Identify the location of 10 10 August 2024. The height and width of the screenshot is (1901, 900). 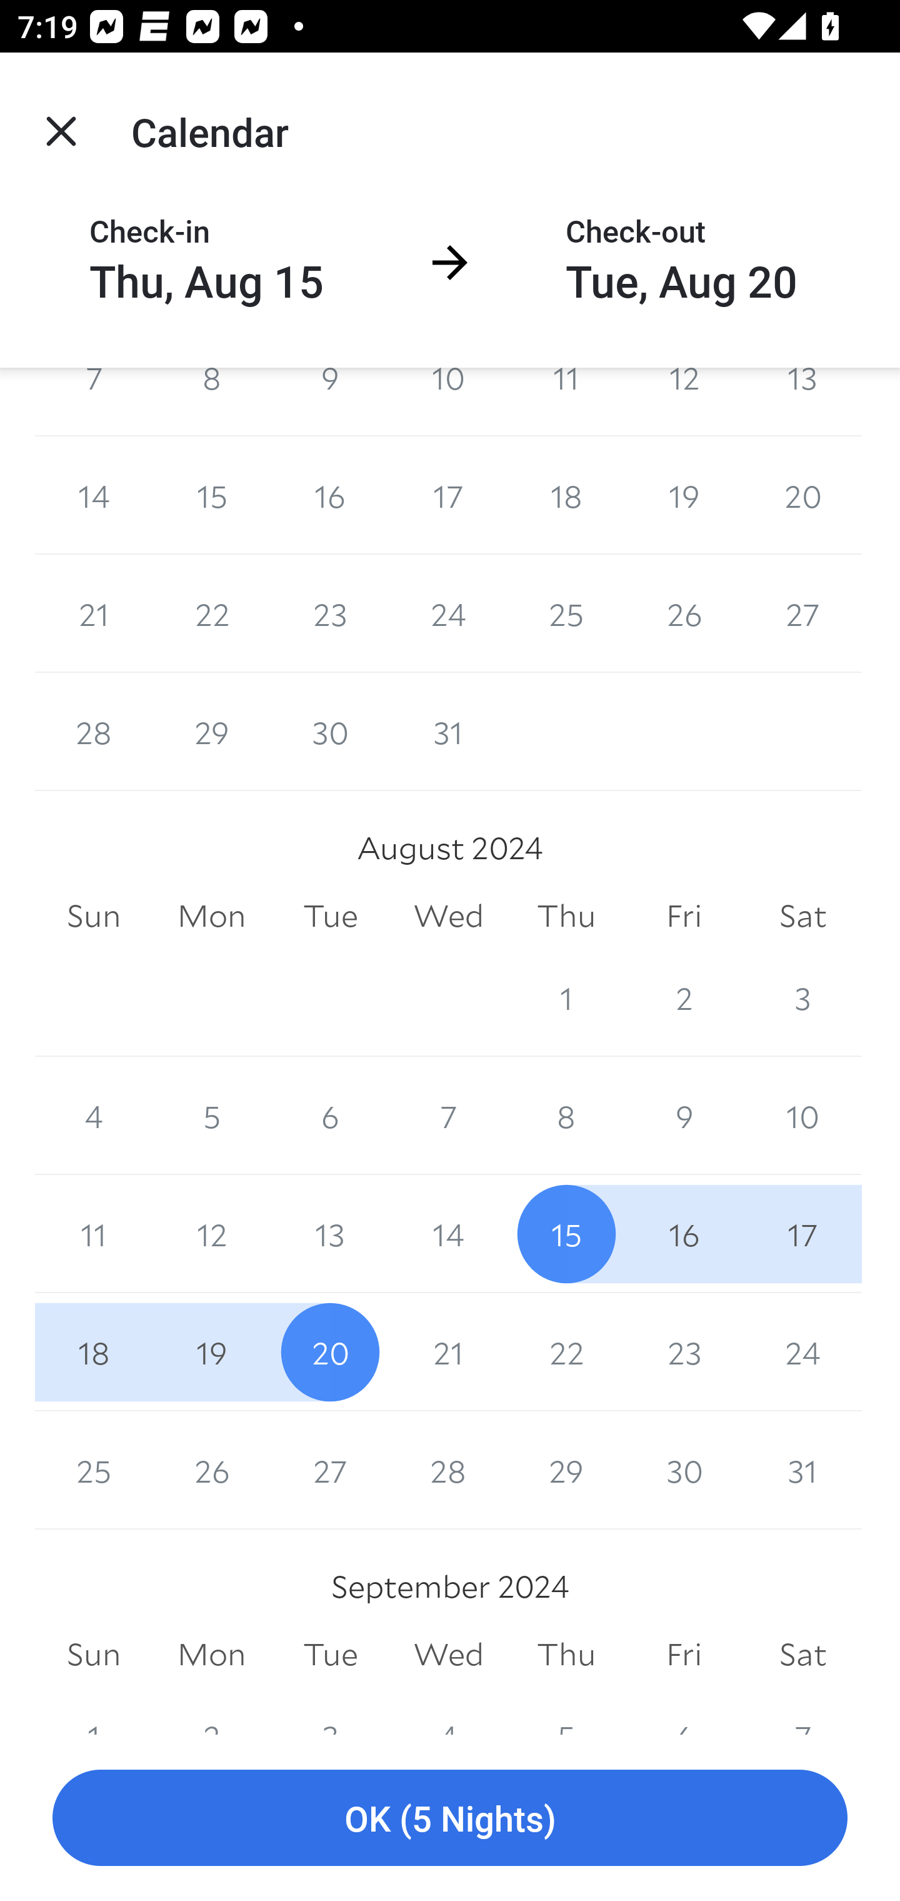
(802, 1116).